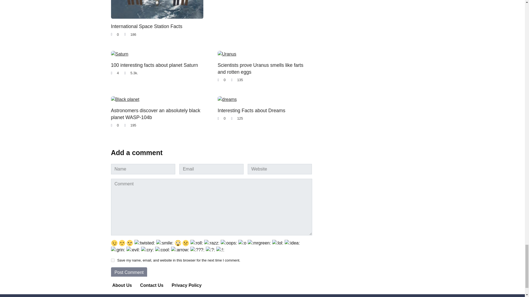  Describe the element at coordinates (155, 114) in the screenshot. I see `Astronomers discover an absolutely black planet WASP-104b` at that location.